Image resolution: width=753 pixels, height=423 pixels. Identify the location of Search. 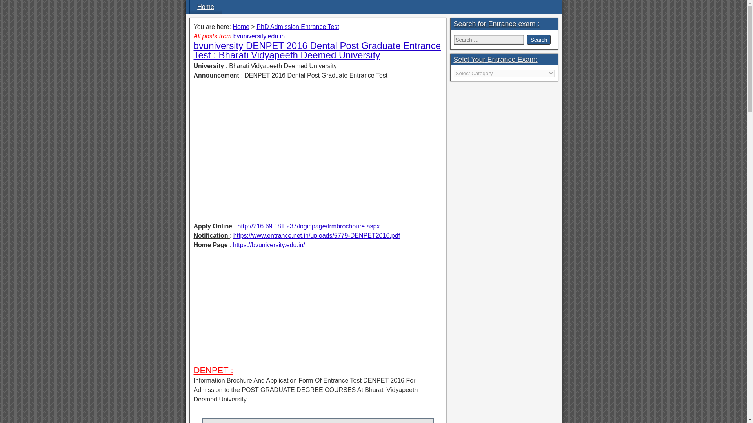
(539, 40).